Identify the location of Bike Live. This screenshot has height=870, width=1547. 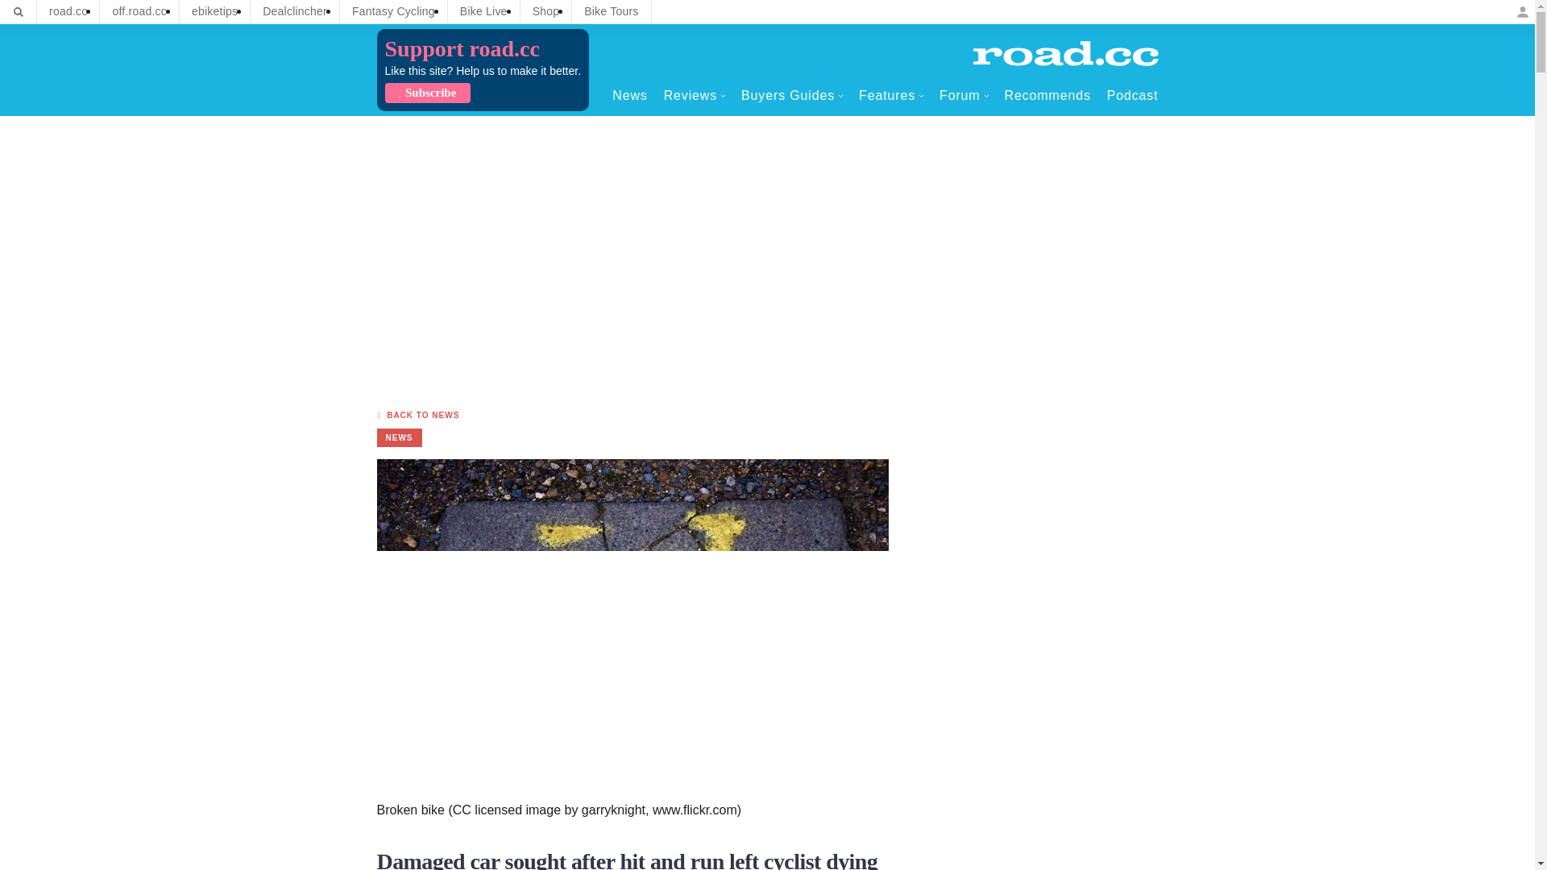
(483, 11).